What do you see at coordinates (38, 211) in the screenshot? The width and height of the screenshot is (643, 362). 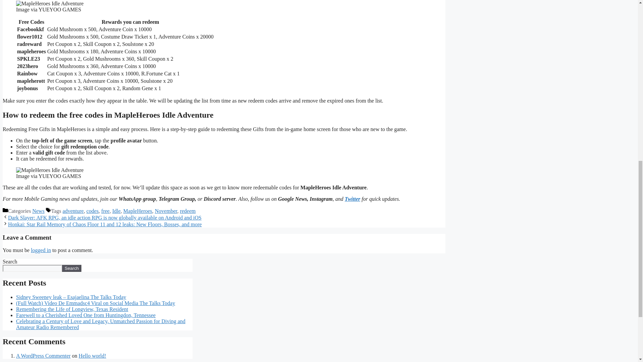 I see `News` at bounding box center [38, 211].